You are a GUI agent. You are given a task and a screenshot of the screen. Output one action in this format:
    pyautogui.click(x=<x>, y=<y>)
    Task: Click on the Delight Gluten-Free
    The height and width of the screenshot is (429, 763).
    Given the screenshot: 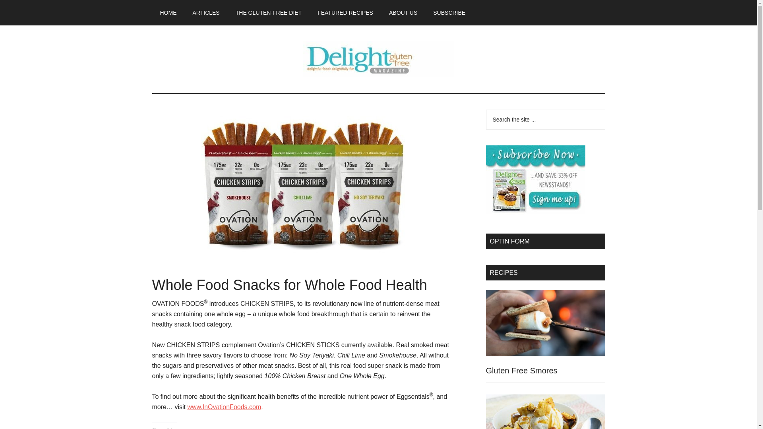 What is the action you would take?
    pyautogui.click(x=378, y=59)
    